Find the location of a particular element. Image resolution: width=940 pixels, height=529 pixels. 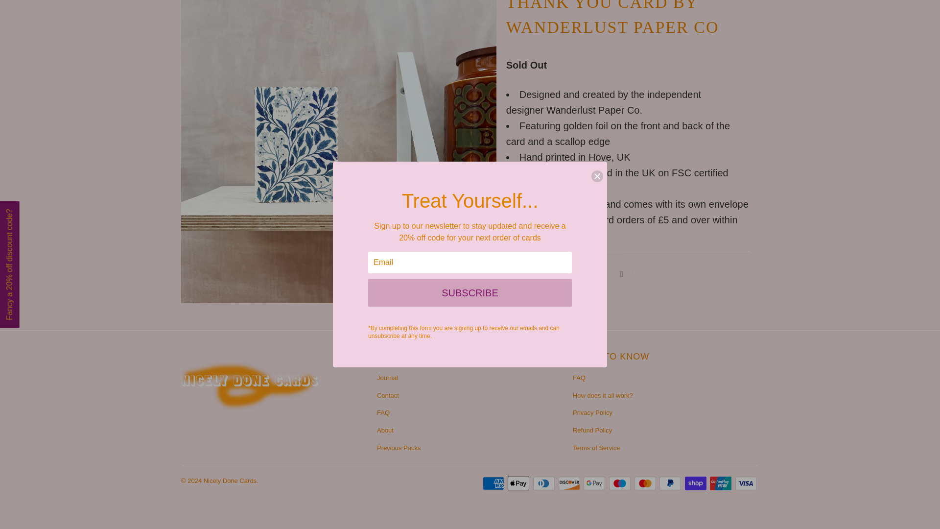

Visa is located at coordinates (747, 483).